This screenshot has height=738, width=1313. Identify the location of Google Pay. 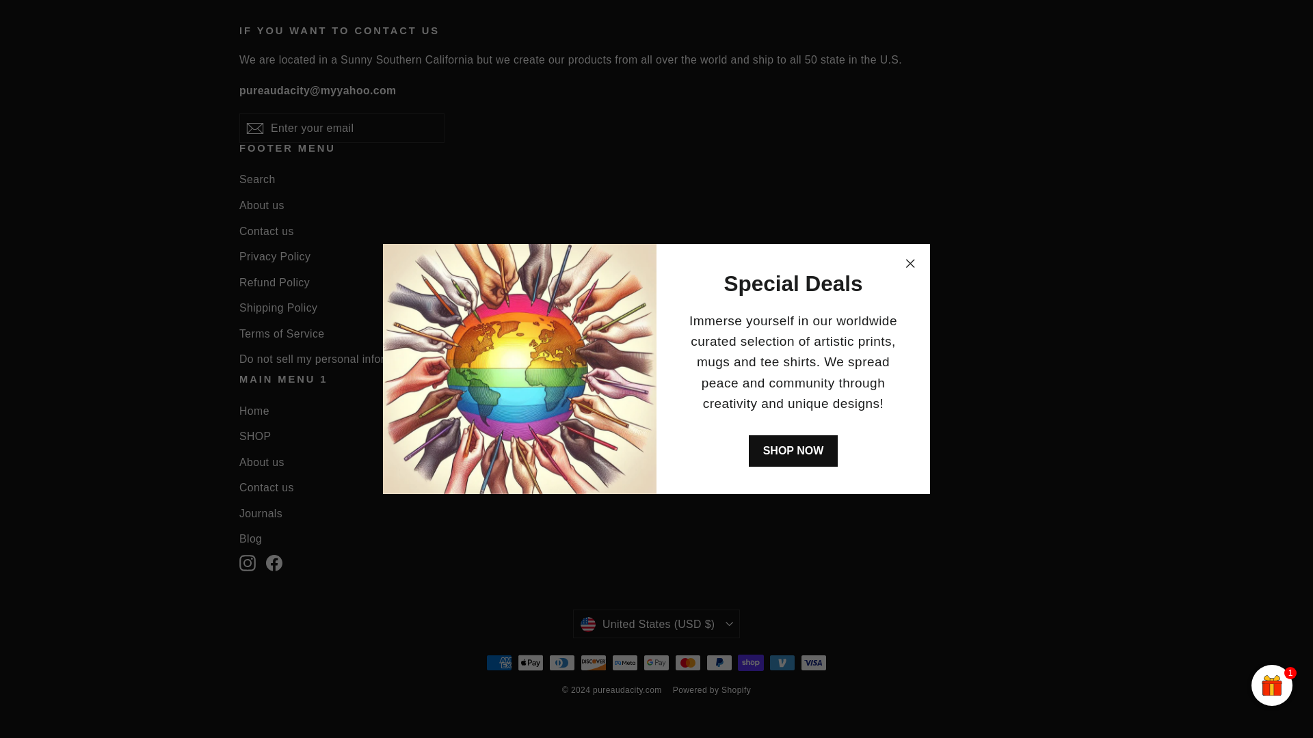
(656, 662).